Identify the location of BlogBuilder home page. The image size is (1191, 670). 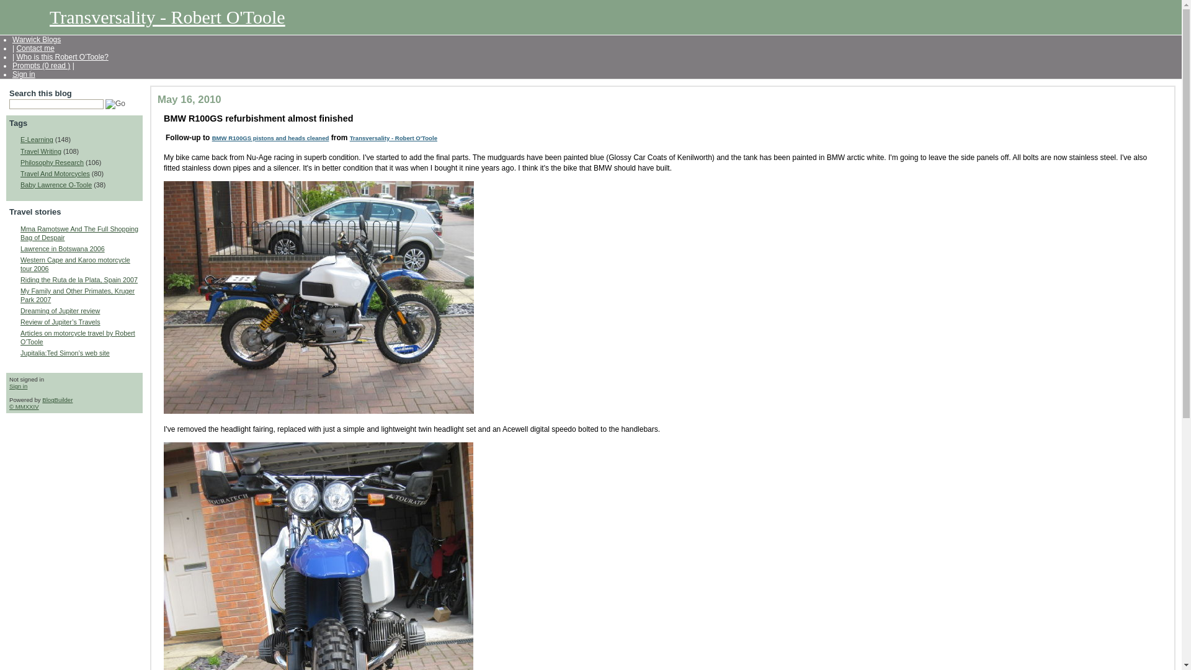
(57, 400).